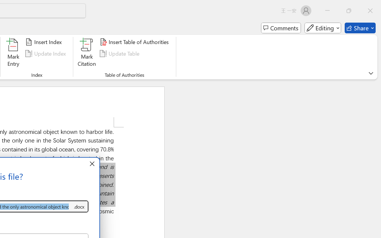 Image resolution: width=381 pixels, height=238 pixels. I want to click on Update Table, so click(120, 54).